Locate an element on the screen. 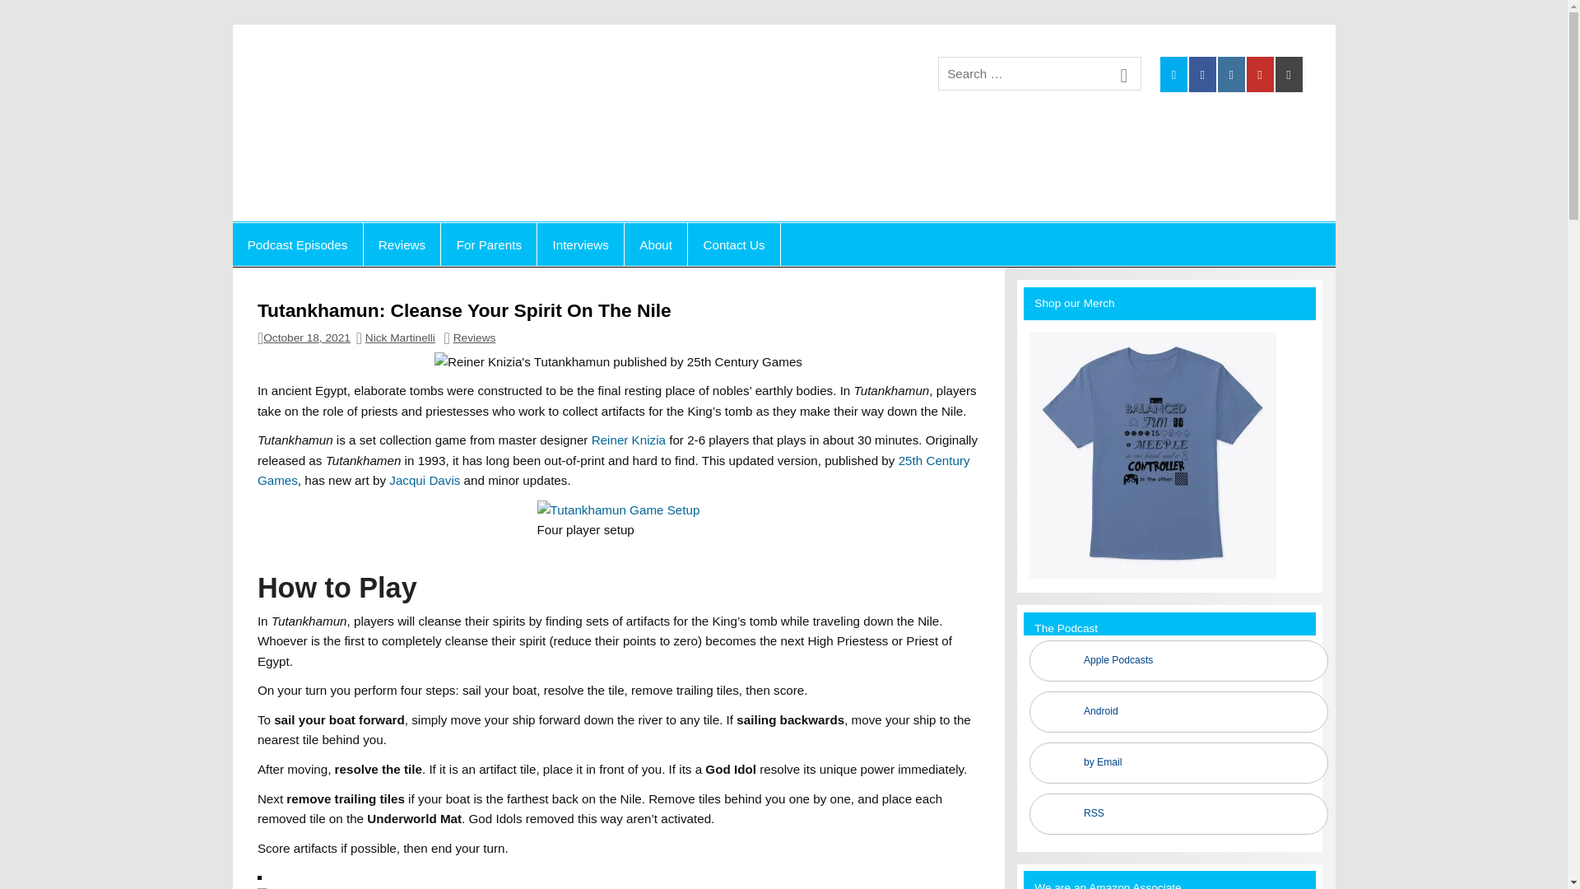  Reviews is located at coordinates (402, 244).